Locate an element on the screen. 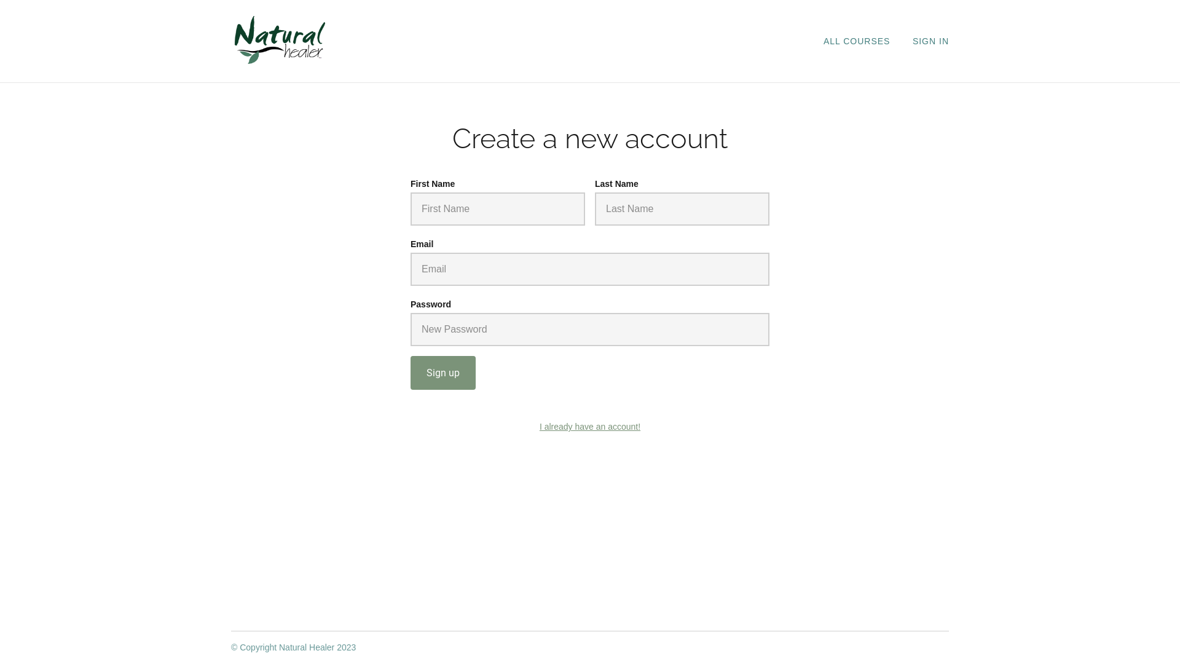 The height and width of the screenshot is (664, 1180). Sign up is located at coordinates (443, 373).